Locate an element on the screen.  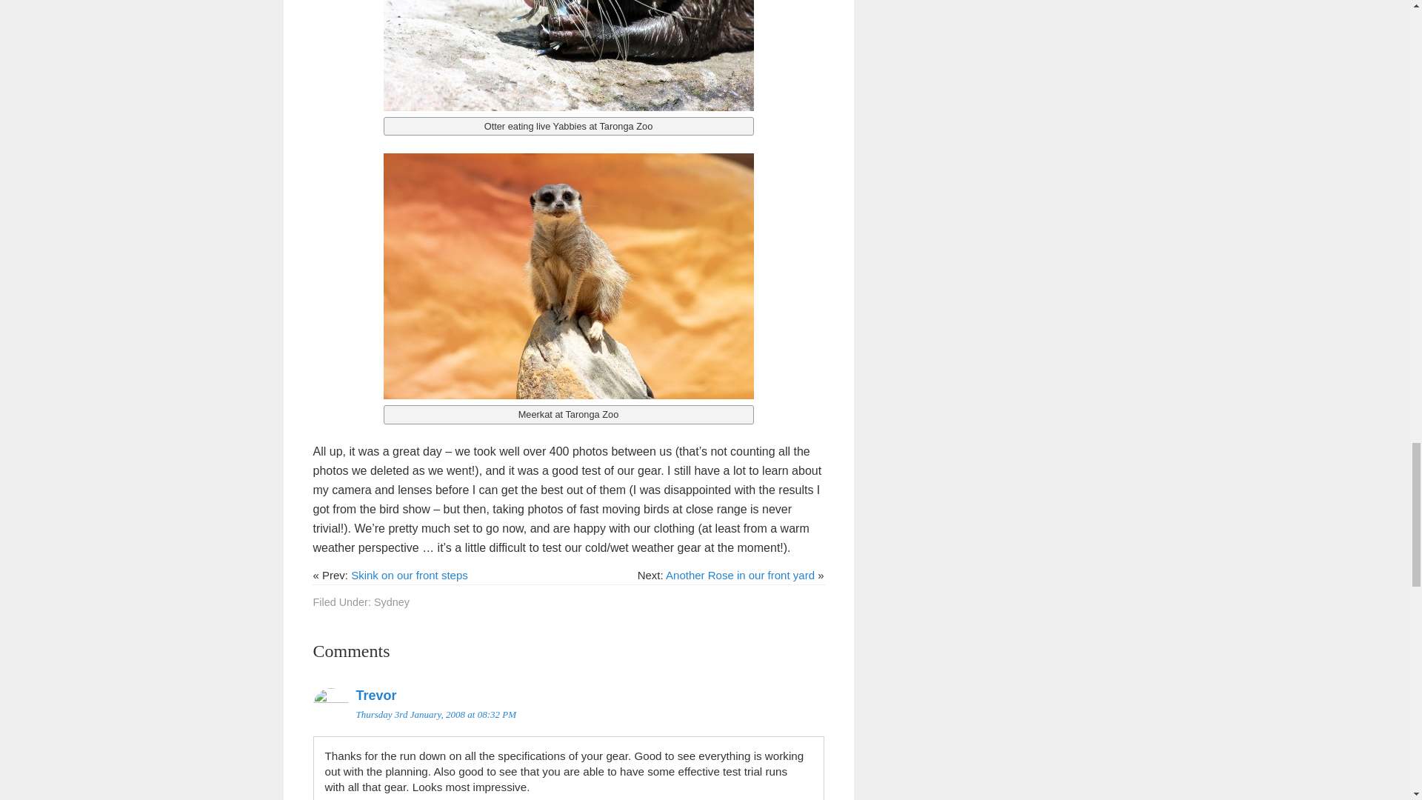
Thursday 3rd January, 2008 at 08:32 PM is located at coordinates (435, 714).